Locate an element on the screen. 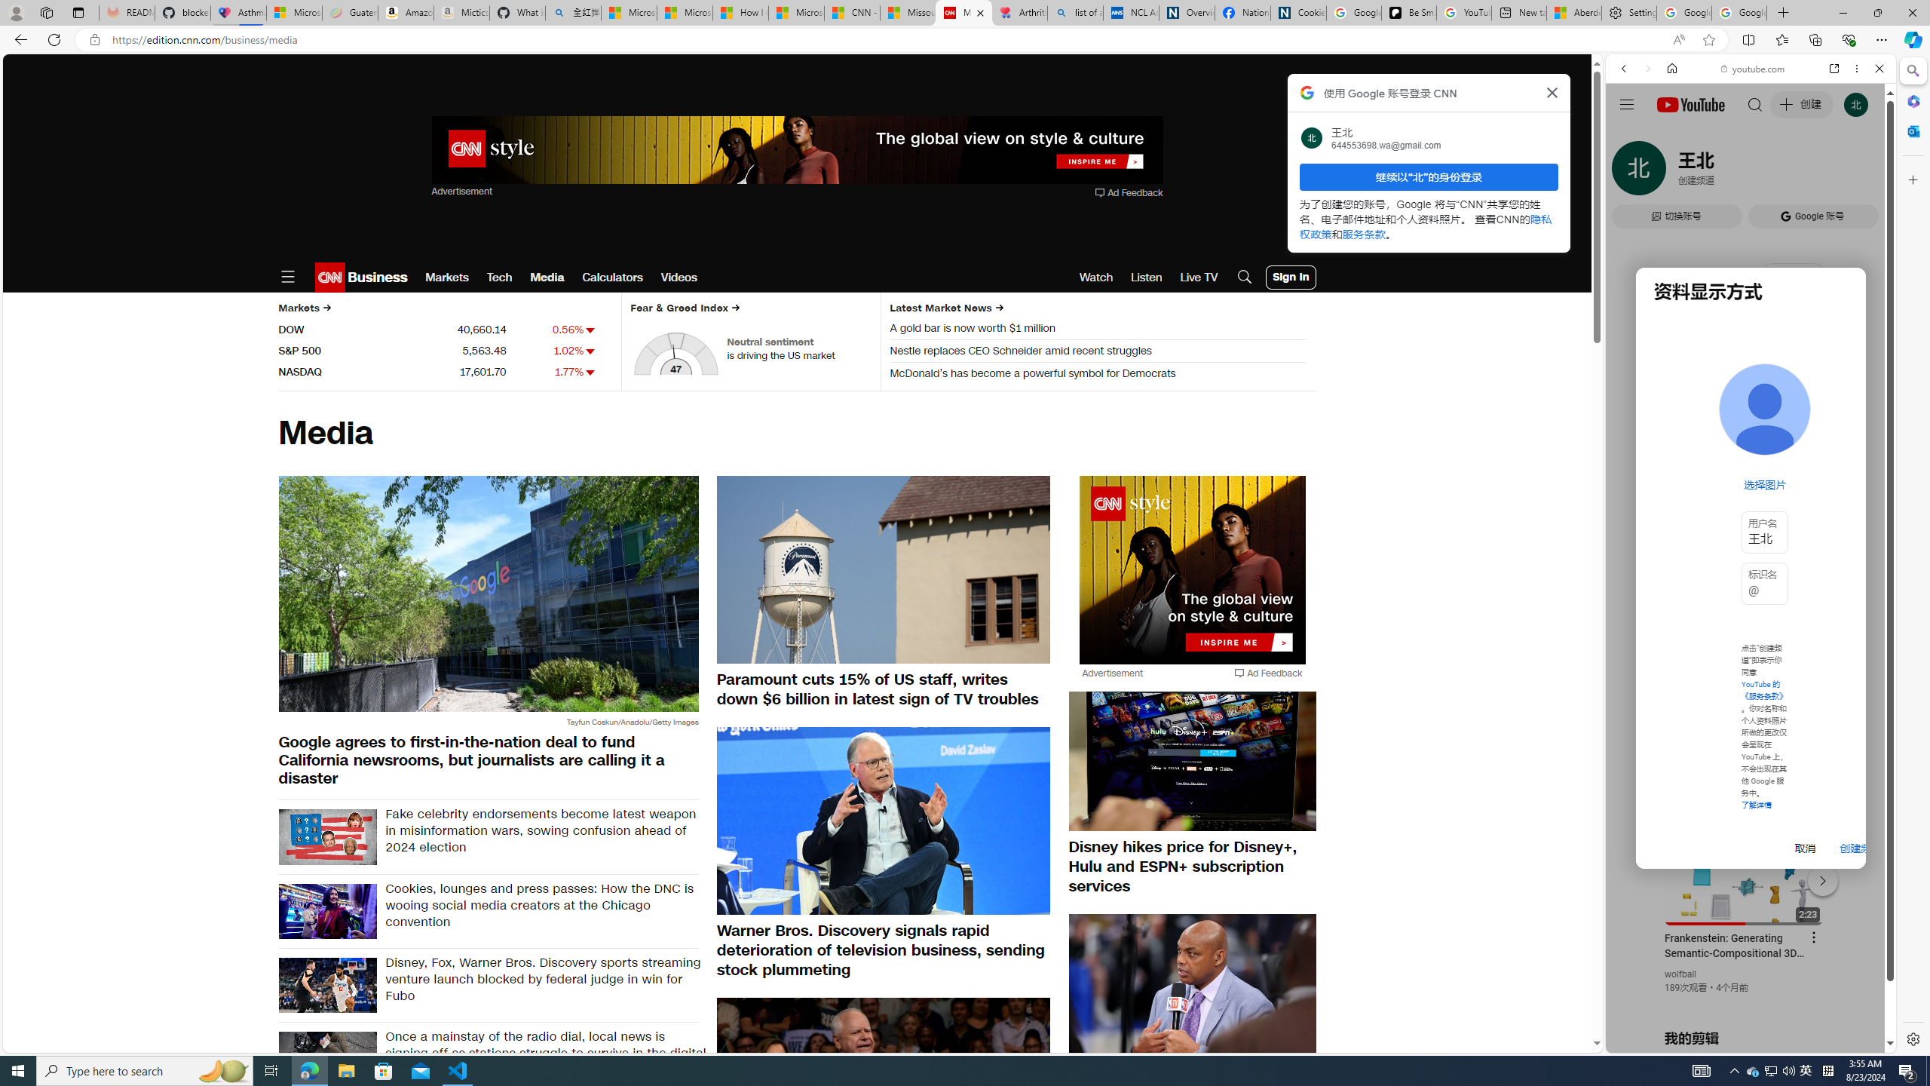 The width and height of the screenshot is (1930, 1086). youtube.com is located at coordinates (1754, 69).